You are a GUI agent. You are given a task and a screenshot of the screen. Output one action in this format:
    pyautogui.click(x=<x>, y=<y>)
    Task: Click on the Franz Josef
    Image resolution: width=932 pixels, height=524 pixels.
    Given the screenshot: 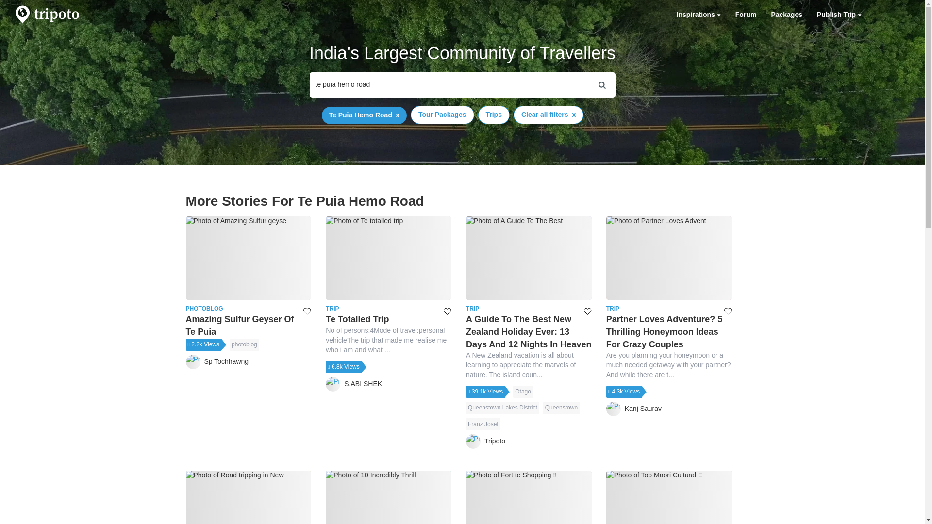 What is the action you would take?
    pyautogui.click(x=483, y=424)
    